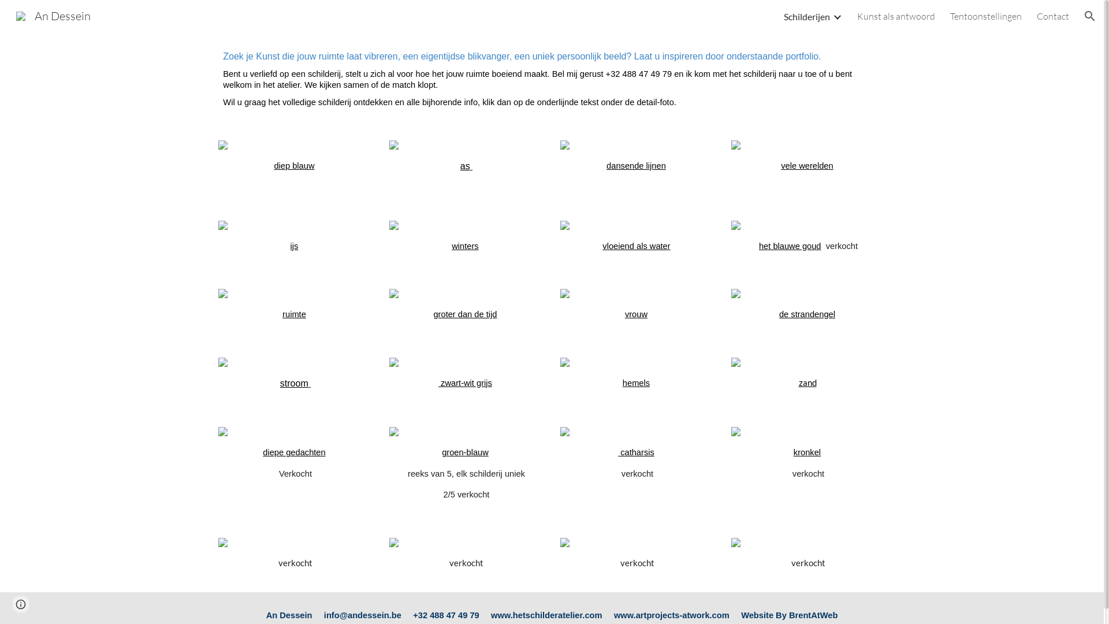  I want to click on dansende lijnen, so click(637, 166).